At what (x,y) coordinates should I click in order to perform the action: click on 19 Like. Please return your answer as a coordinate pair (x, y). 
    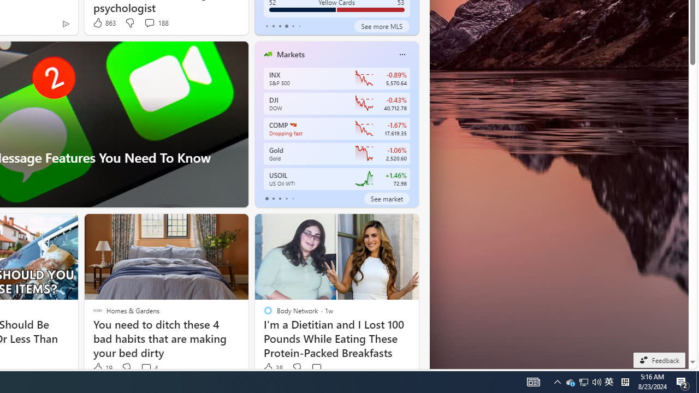
    Looking at the image, I should click on (102, 368).